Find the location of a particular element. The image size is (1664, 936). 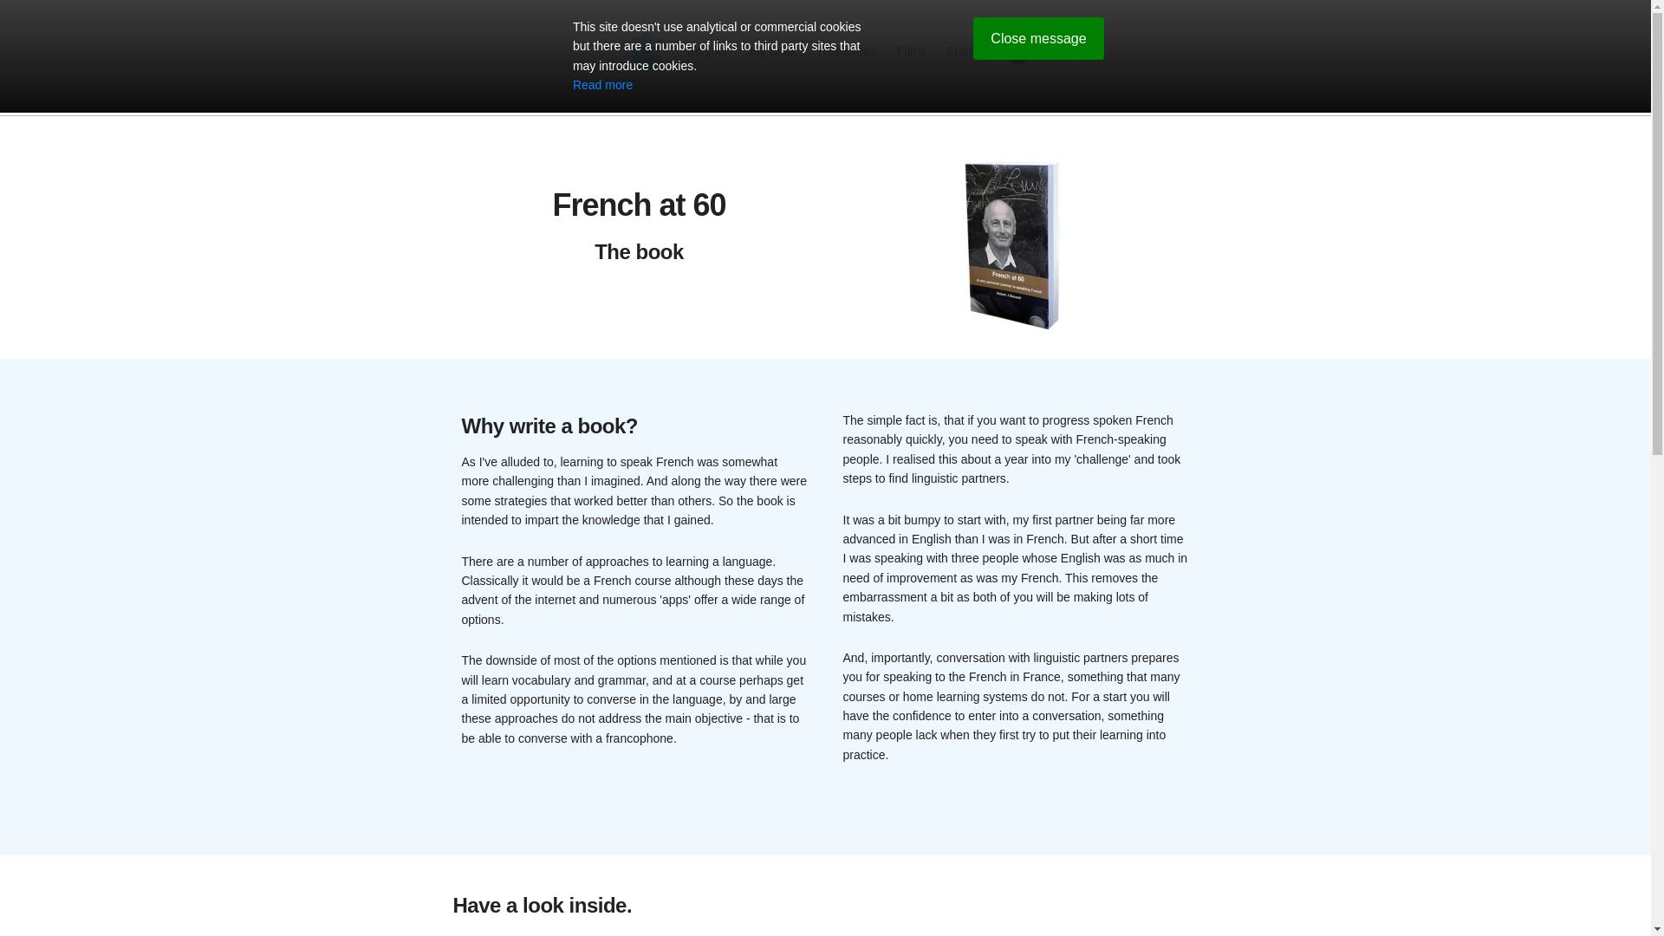

Facebook is located at coordinates (1017, 51).